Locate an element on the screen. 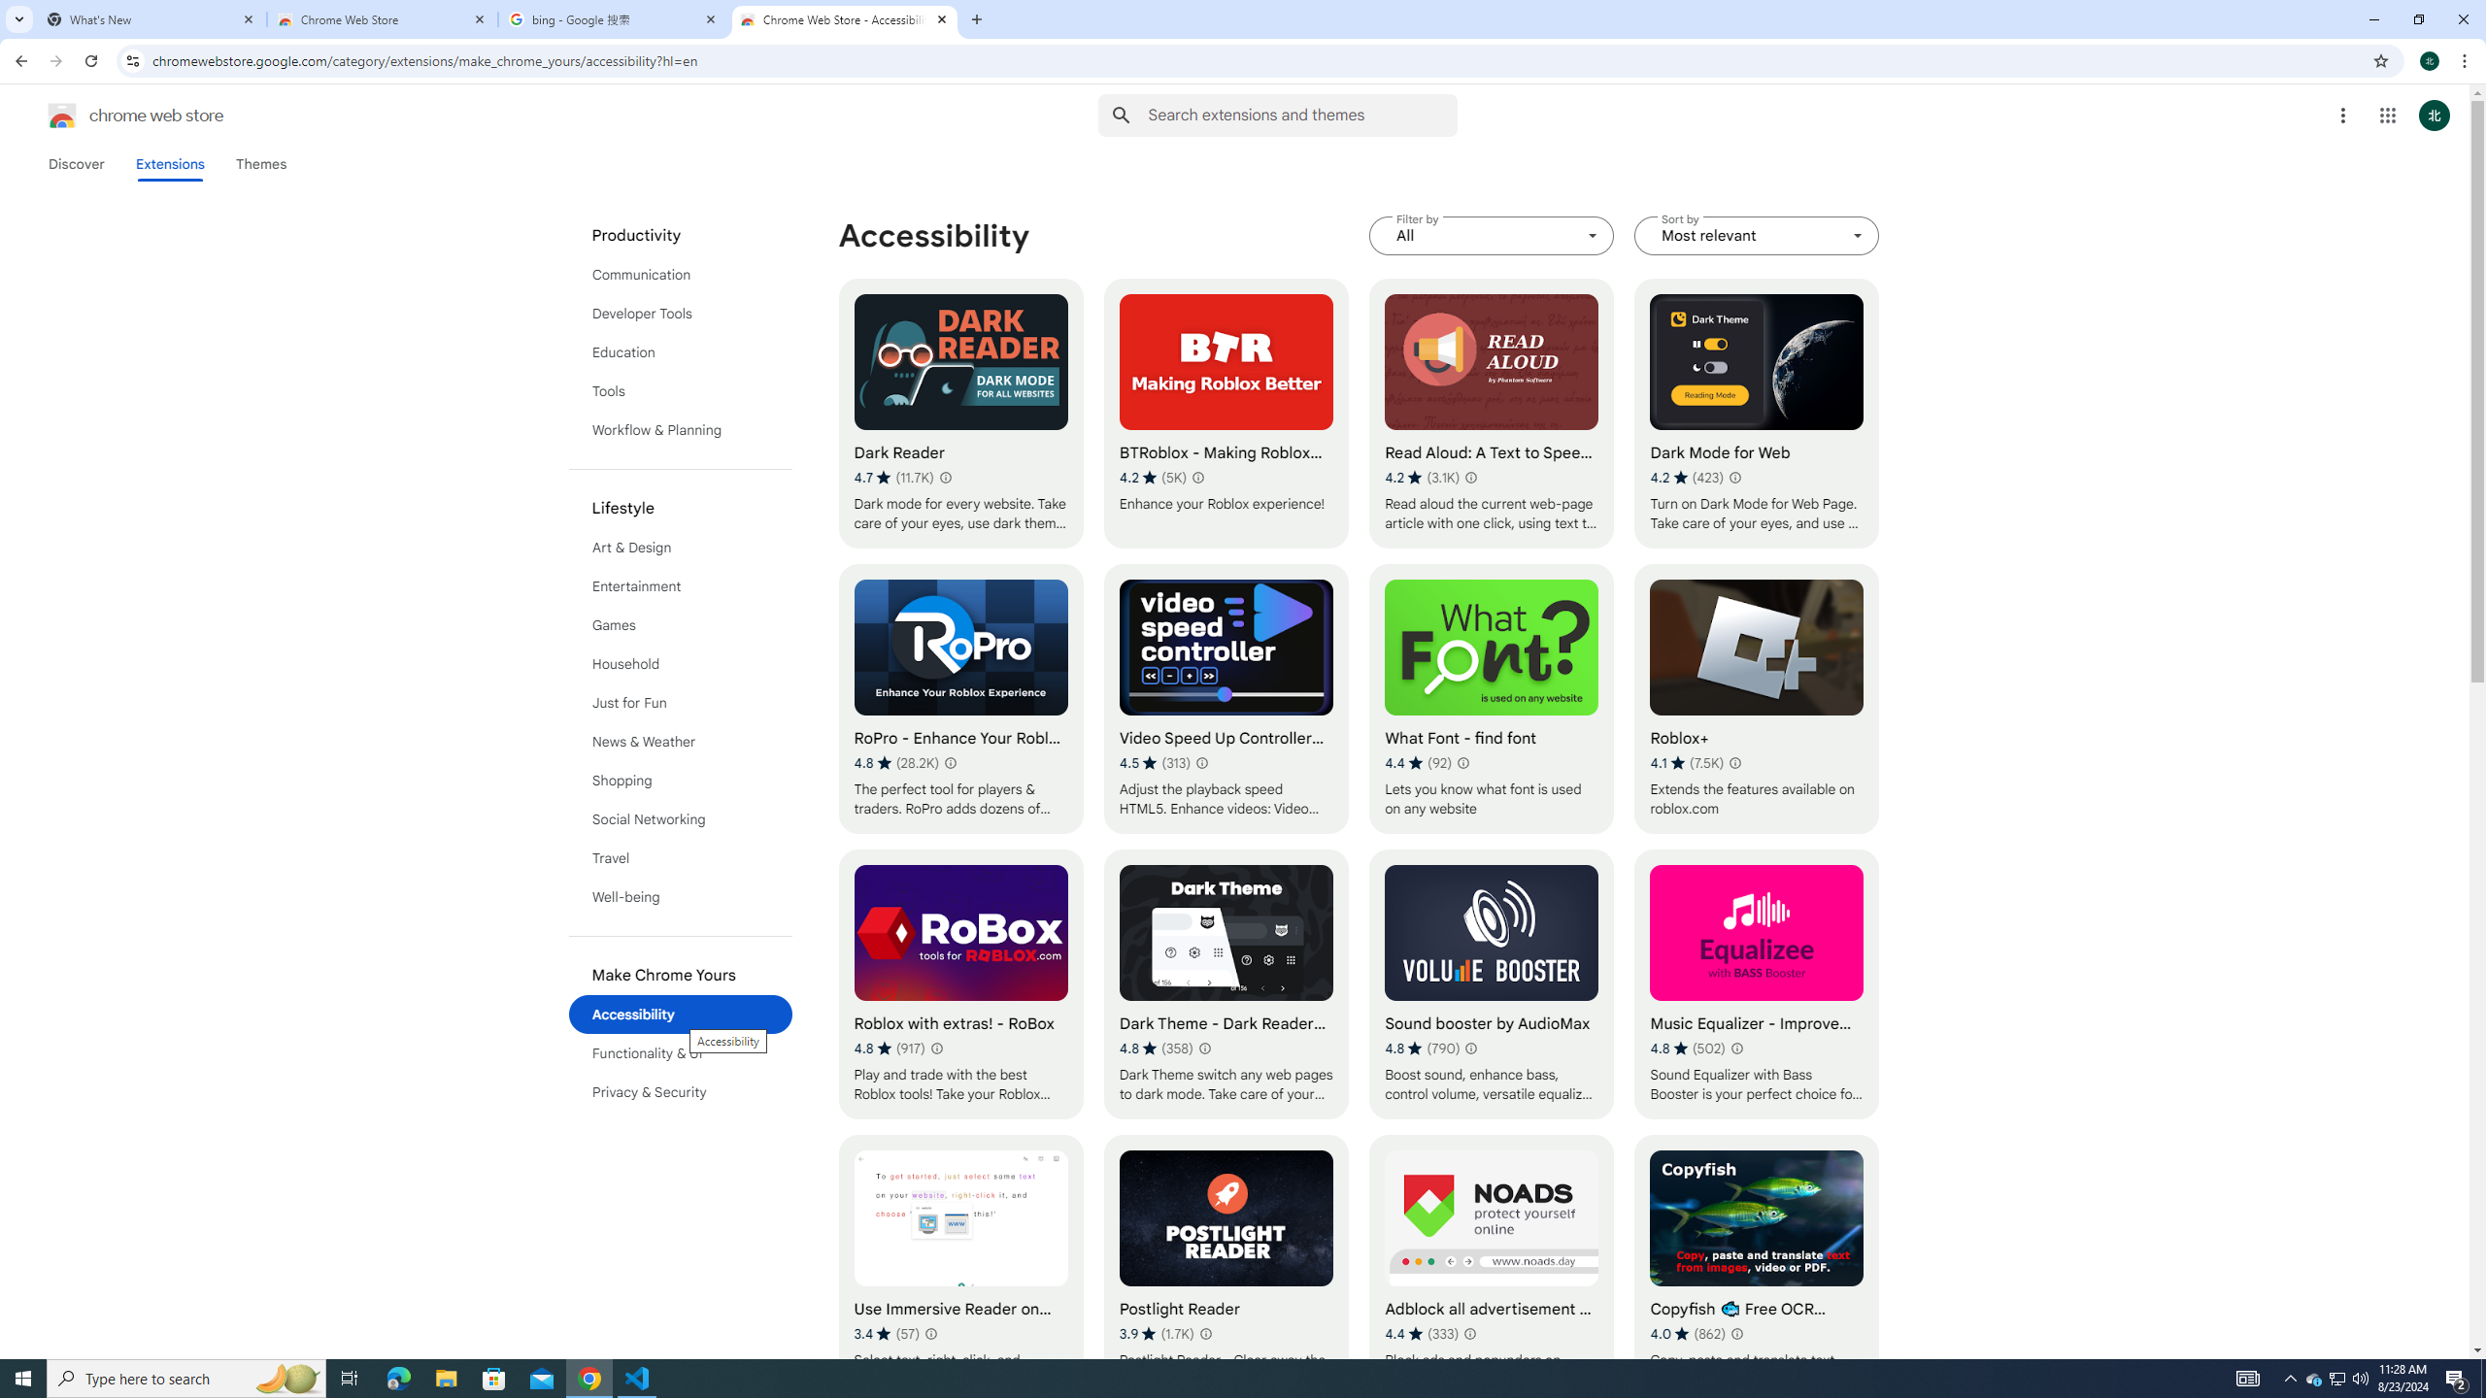 The image size is (2486, 1398). Average rating 4.7 out of 5 stars. 11.7K ratings. is located at coordinates (893, 478).